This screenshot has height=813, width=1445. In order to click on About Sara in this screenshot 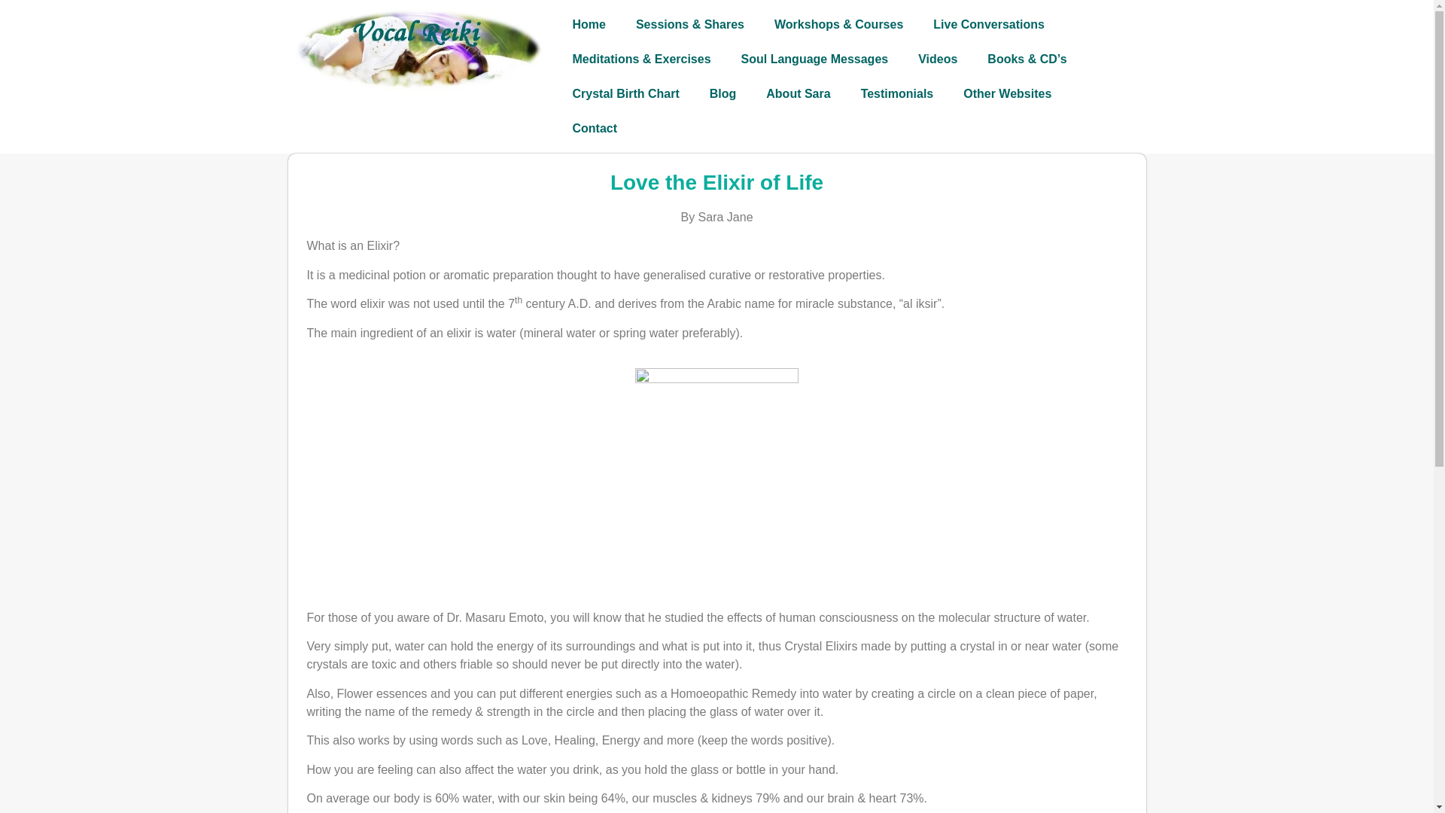, I will do `click(798, 93)`.